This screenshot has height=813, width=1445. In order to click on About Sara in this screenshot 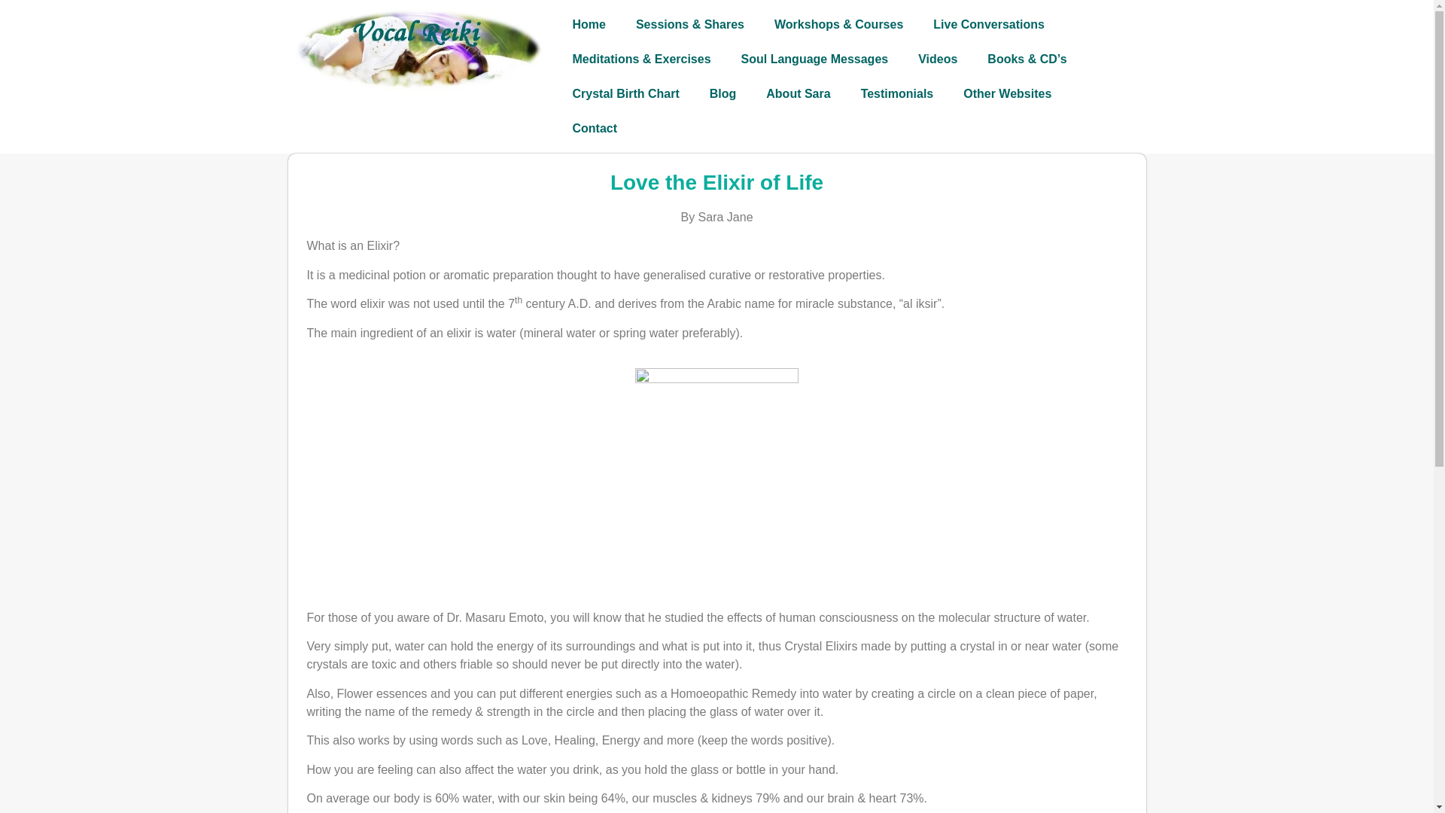, I will do `click(798, 93)`.